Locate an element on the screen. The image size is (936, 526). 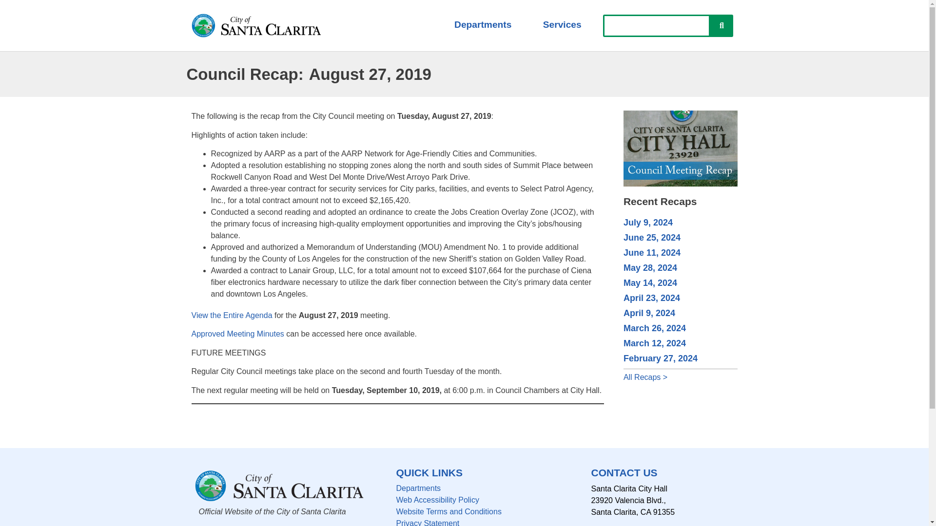
March 12, 2024 is located at coordinates (654, 343).